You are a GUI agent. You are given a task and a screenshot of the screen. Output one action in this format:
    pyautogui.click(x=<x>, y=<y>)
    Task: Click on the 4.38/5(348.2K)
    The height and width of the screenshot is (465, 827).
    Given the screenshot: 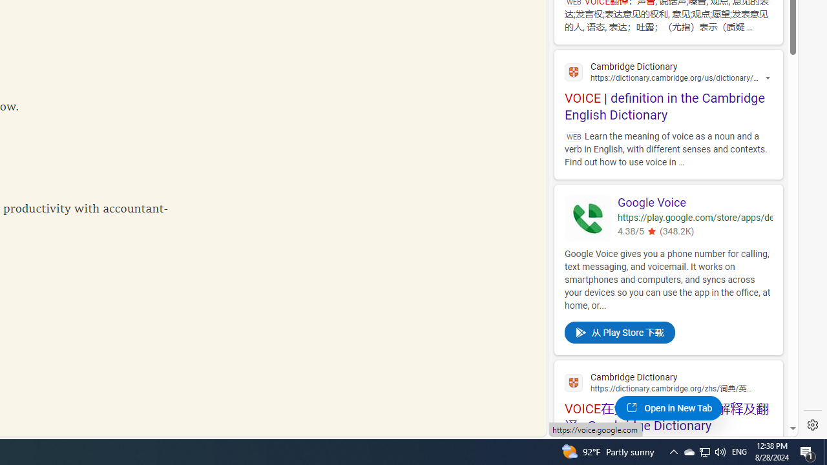 What is the action you would take?
    pyautogui.click(x=695, y=232)
    